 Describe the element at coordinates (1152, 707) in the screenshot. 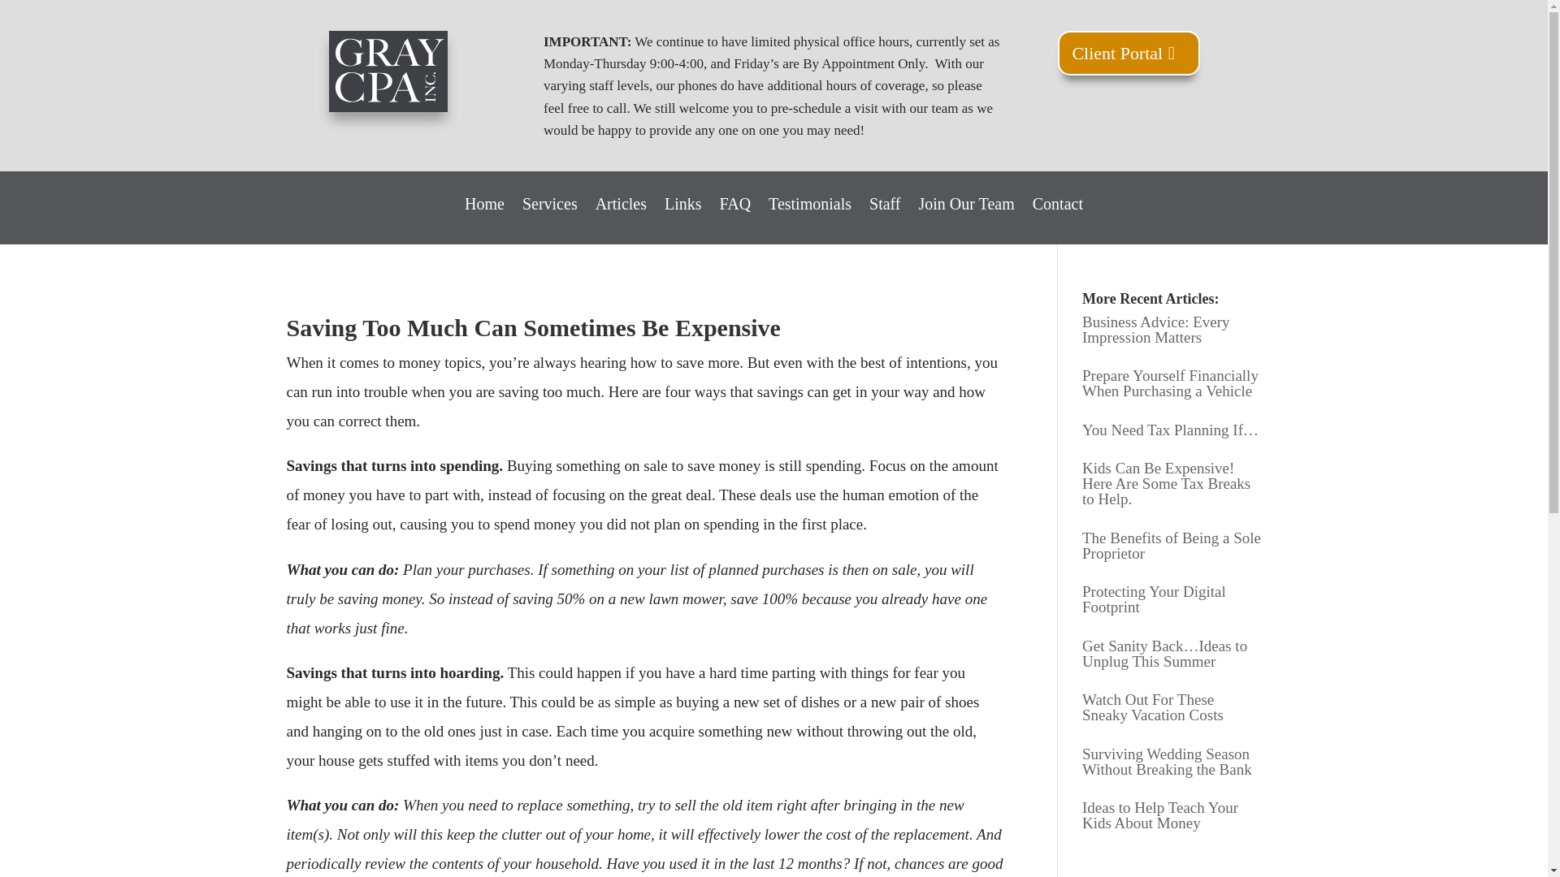

I see `Watch Out For These Sneaky Vacation Costs` at that location.